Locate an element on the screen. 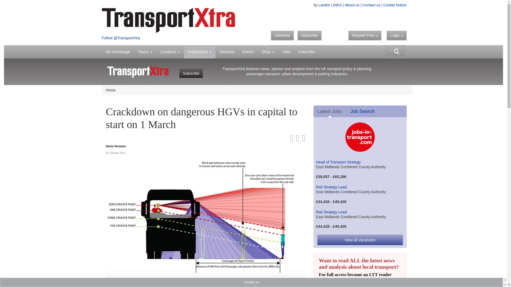 This screenshot has height=287, width=511. Landor LINKS is located at coordinates (330, 5).